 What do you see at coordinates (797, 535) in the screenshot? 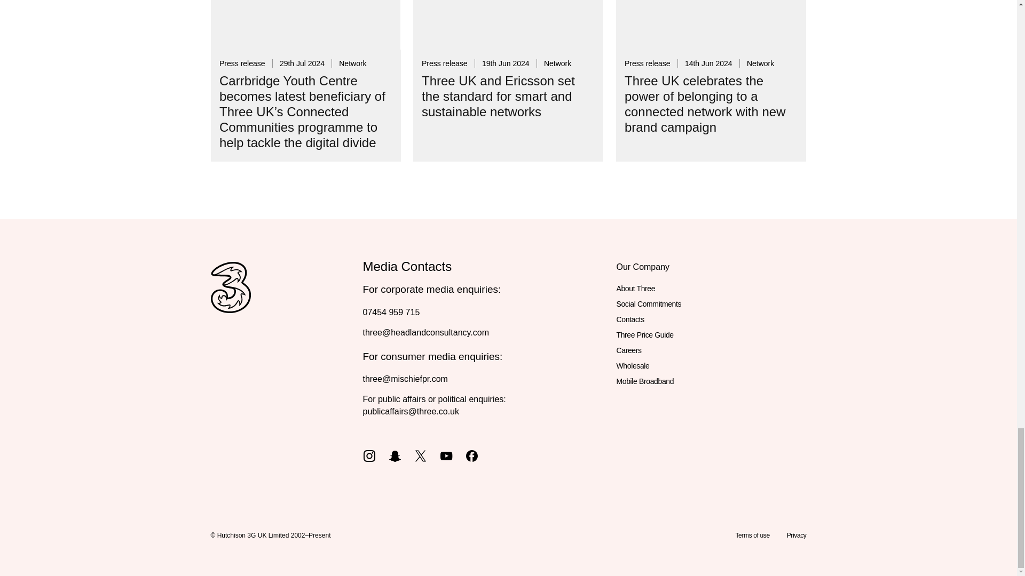
I see `Privacy` at bounding box center [797, 535].